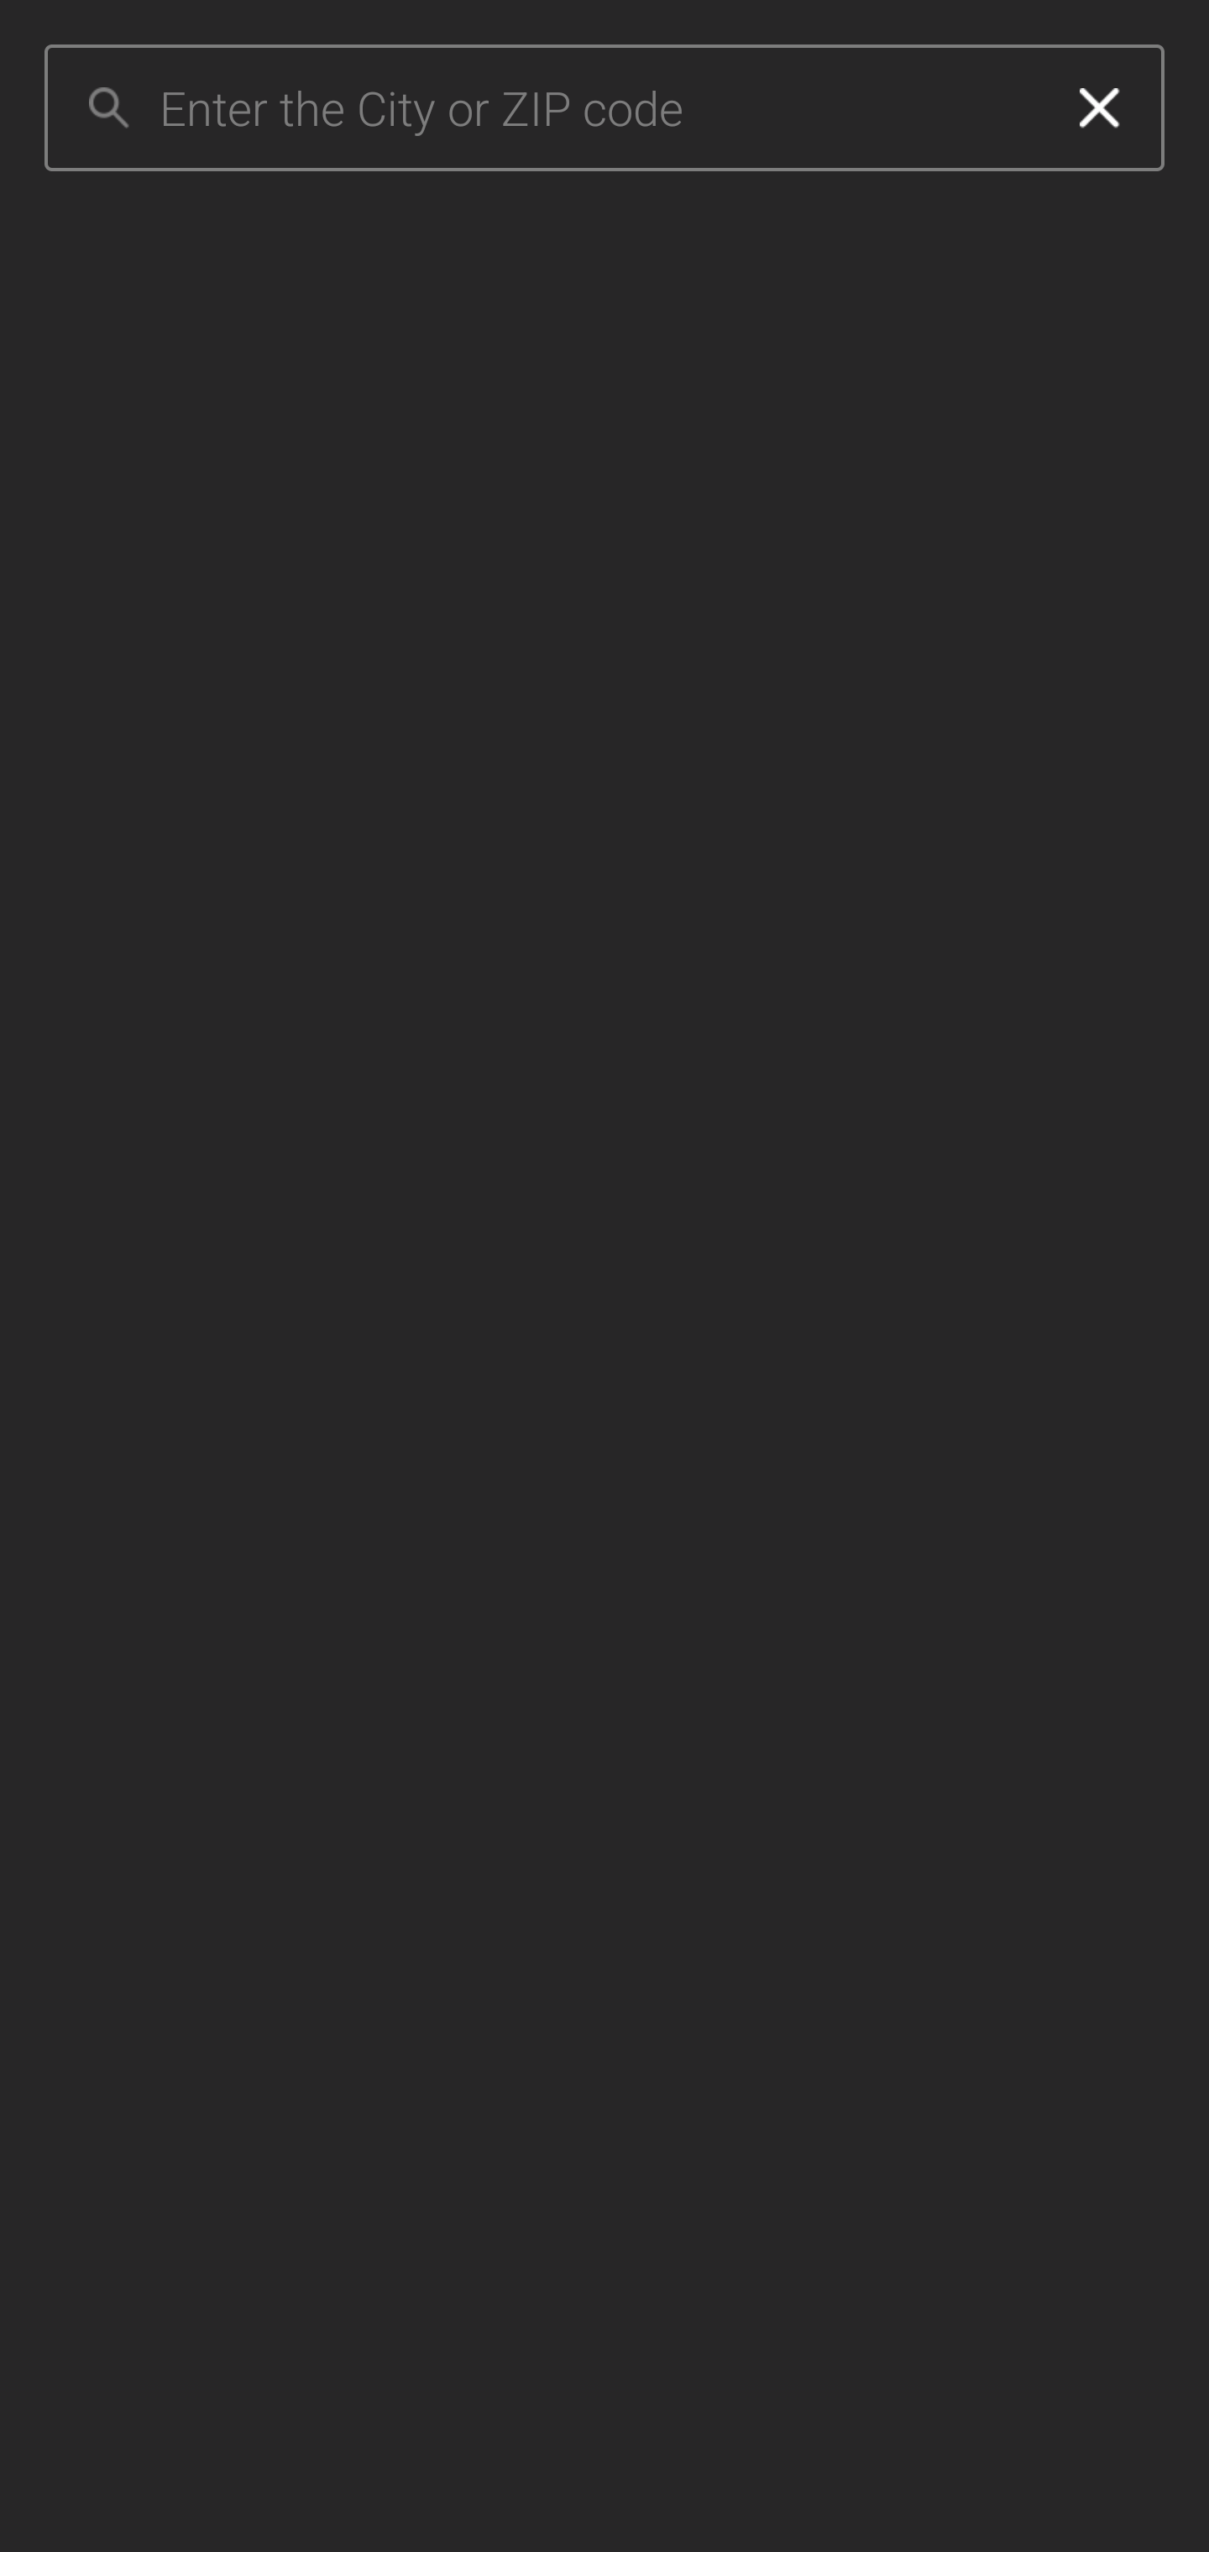 This screenshot has width=1209, height=2552. I want to click on Enter the City or ZIP code, so click(597, 108).